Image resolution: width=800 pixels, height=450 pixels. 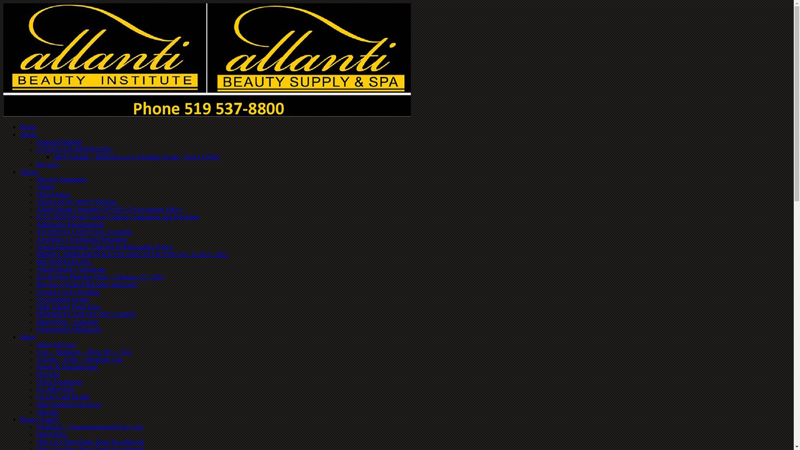 What do you see at coordinates (70, 224) in the screenshot?
I see `Admission Requirements` at bounding box center [70, 224].